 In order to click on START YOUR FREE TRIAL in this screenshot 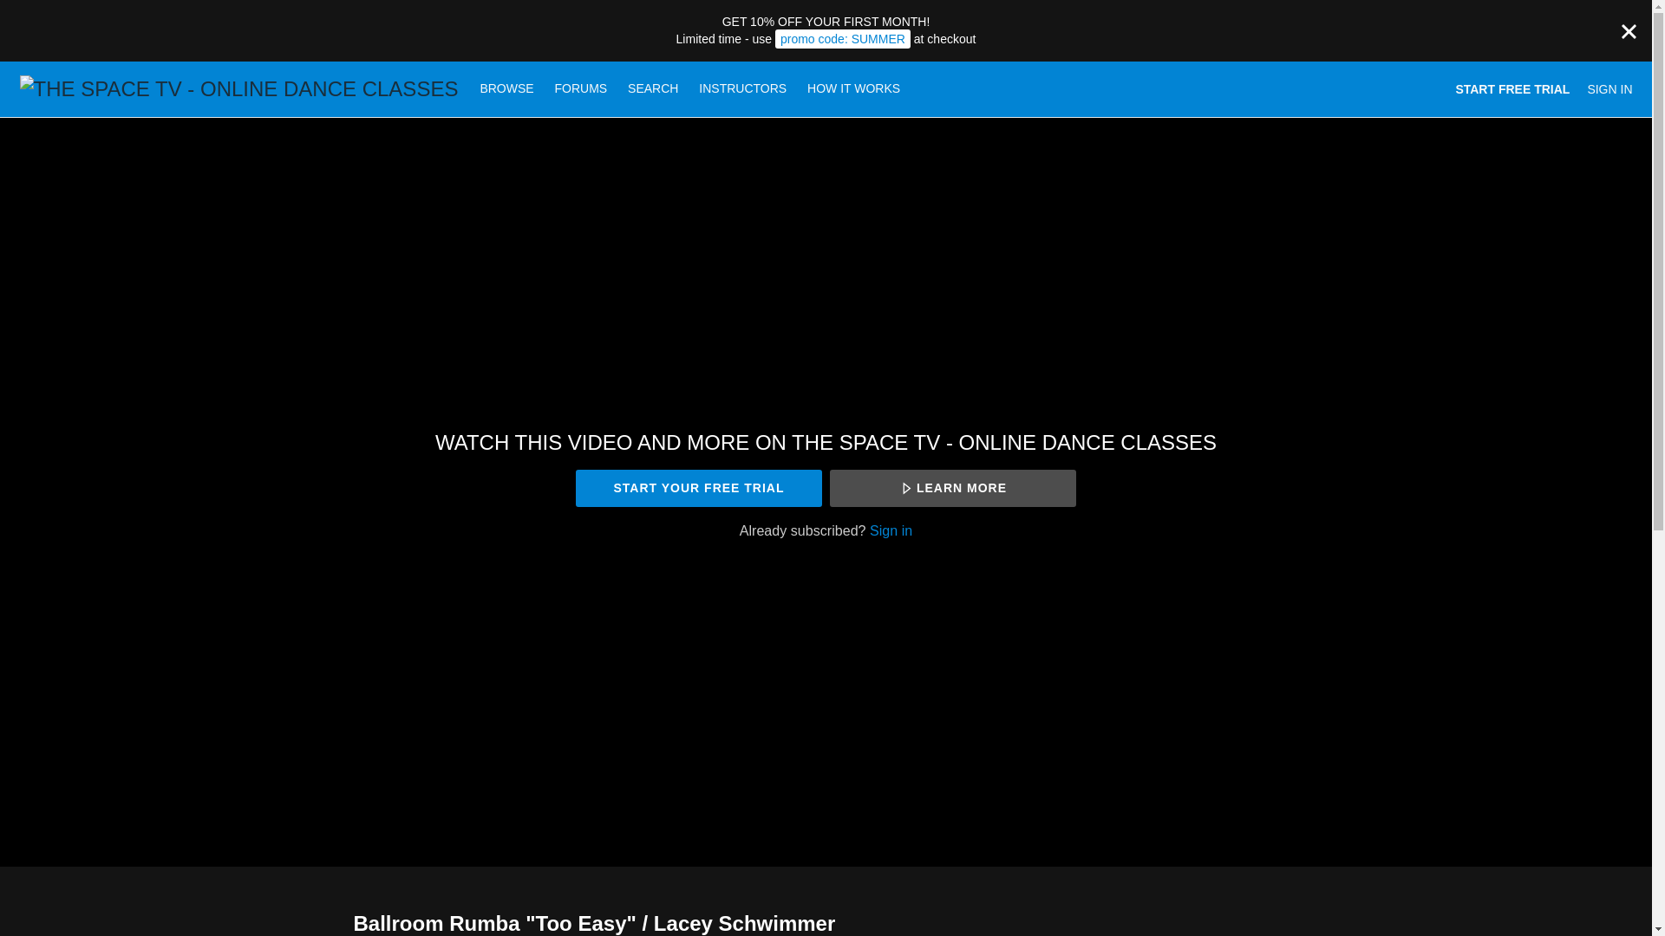, I will do `click(698, 489)`.